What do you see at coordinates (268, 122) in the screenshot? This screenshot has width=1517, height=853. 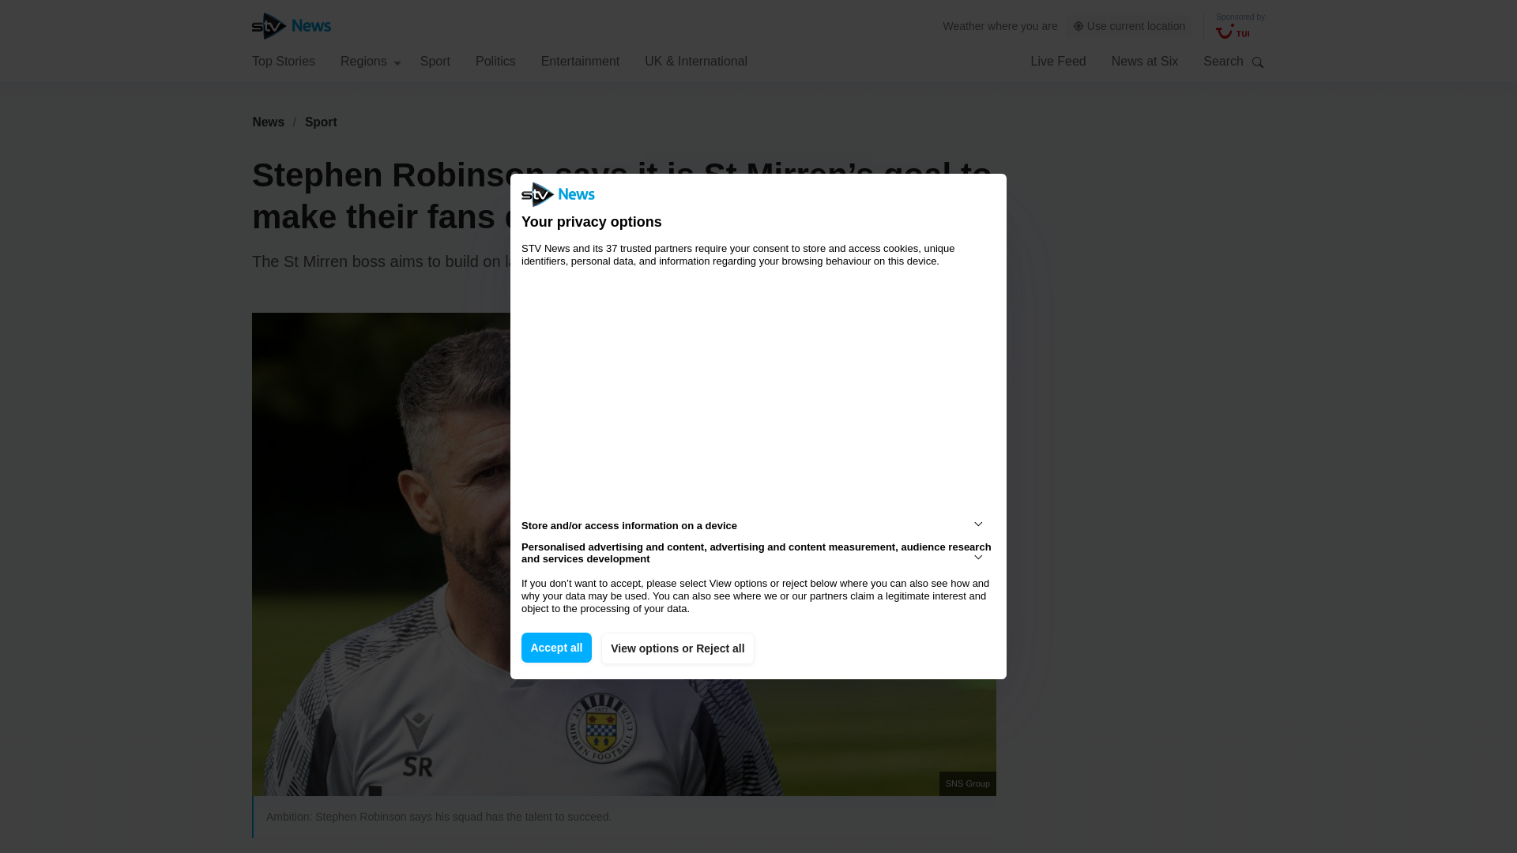 I see `News` at bounding box center [268, 122].